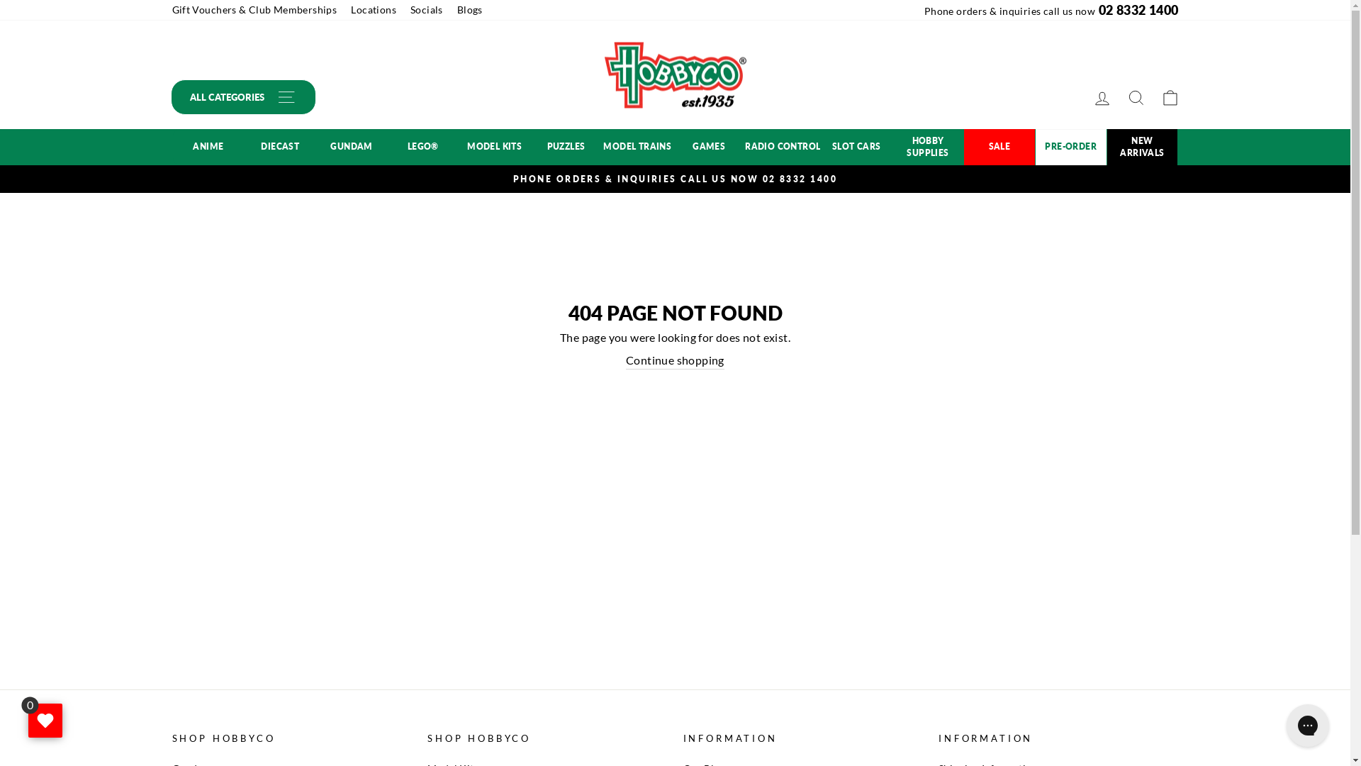  Describe the element at coordinates (352, 148) in the screenshot. I see `GUNDAM` at that location.